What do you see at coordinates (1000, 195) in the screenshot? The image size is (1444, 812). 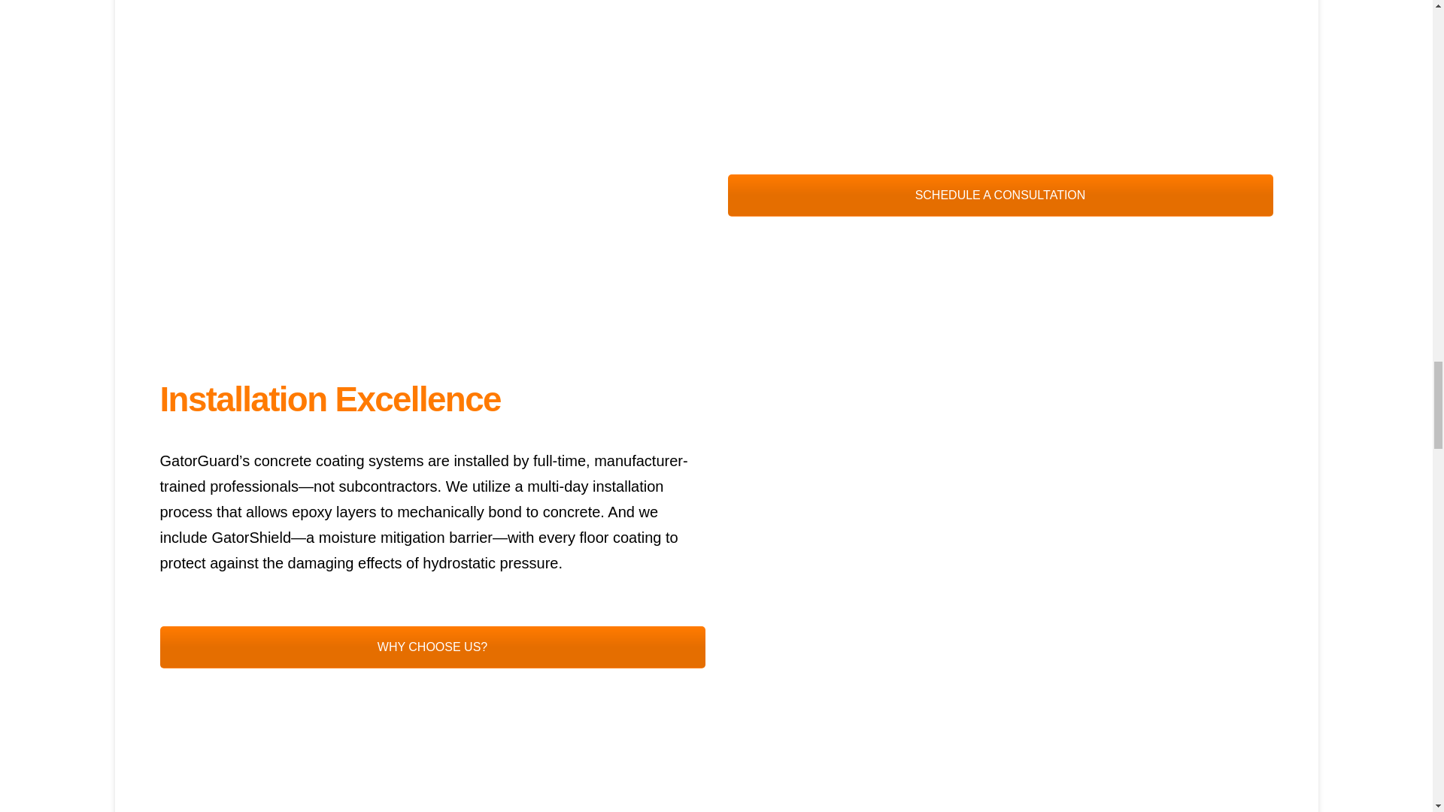 I see `Free Estimate` at bounding box center [1000, 195].